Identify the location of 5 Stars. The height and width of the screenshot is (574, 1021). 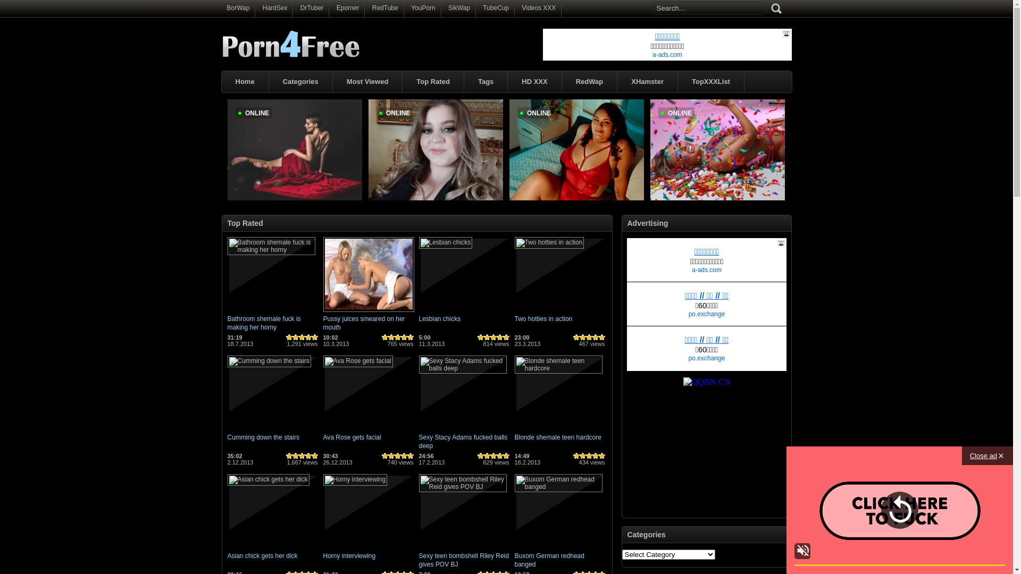
(602, 456).